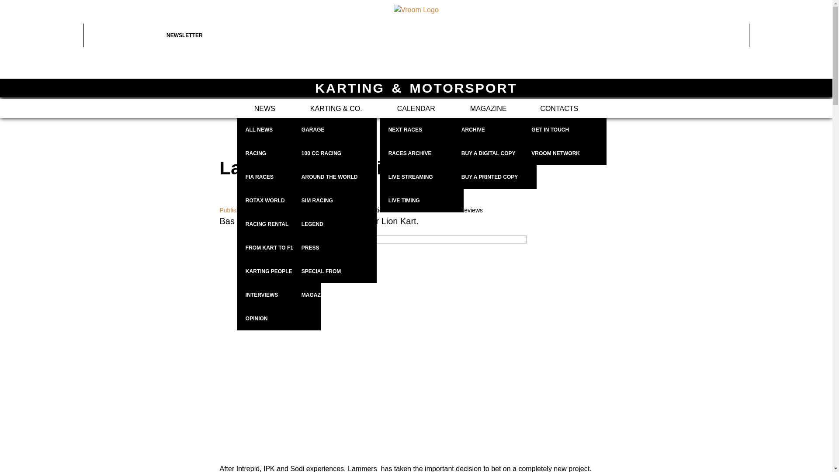 The width and height of the screenshot is (839, 472). I want to click on GARAGE, so click(335, 130).